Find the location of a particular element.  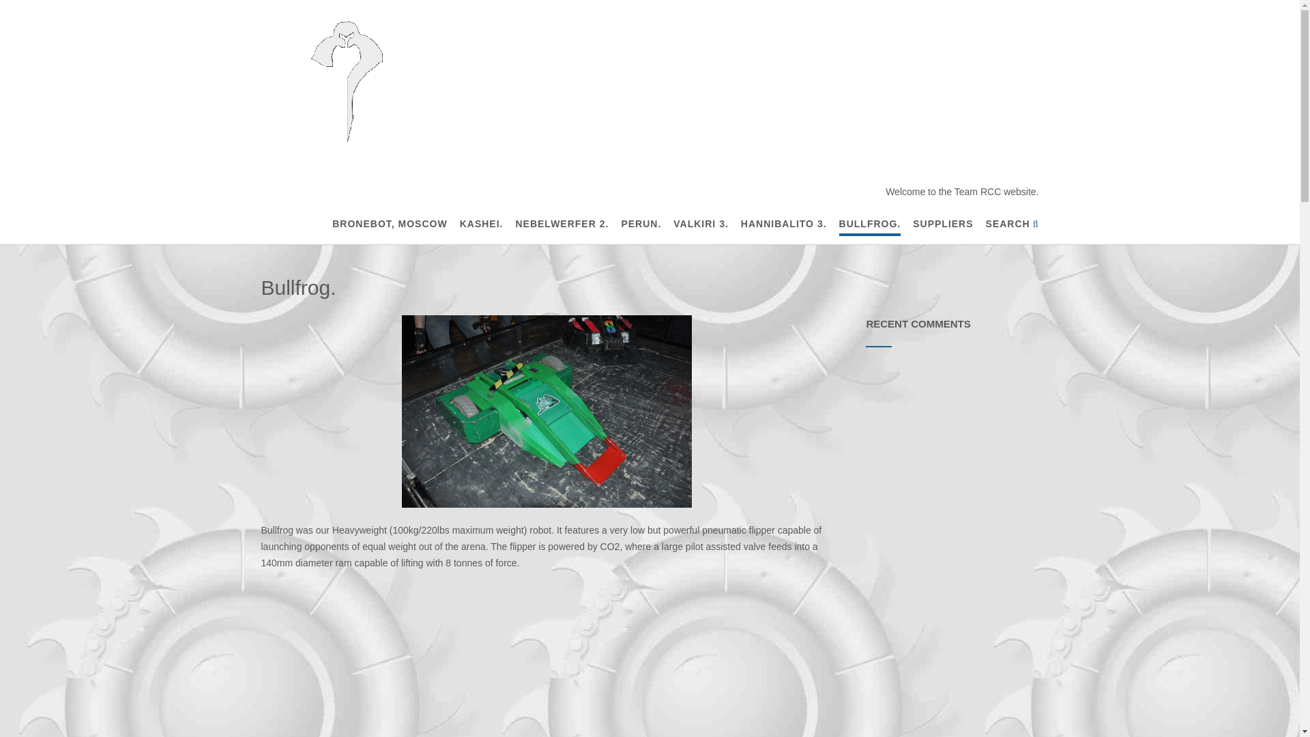

SUPPLIERS is located at coordinates (943, 224).